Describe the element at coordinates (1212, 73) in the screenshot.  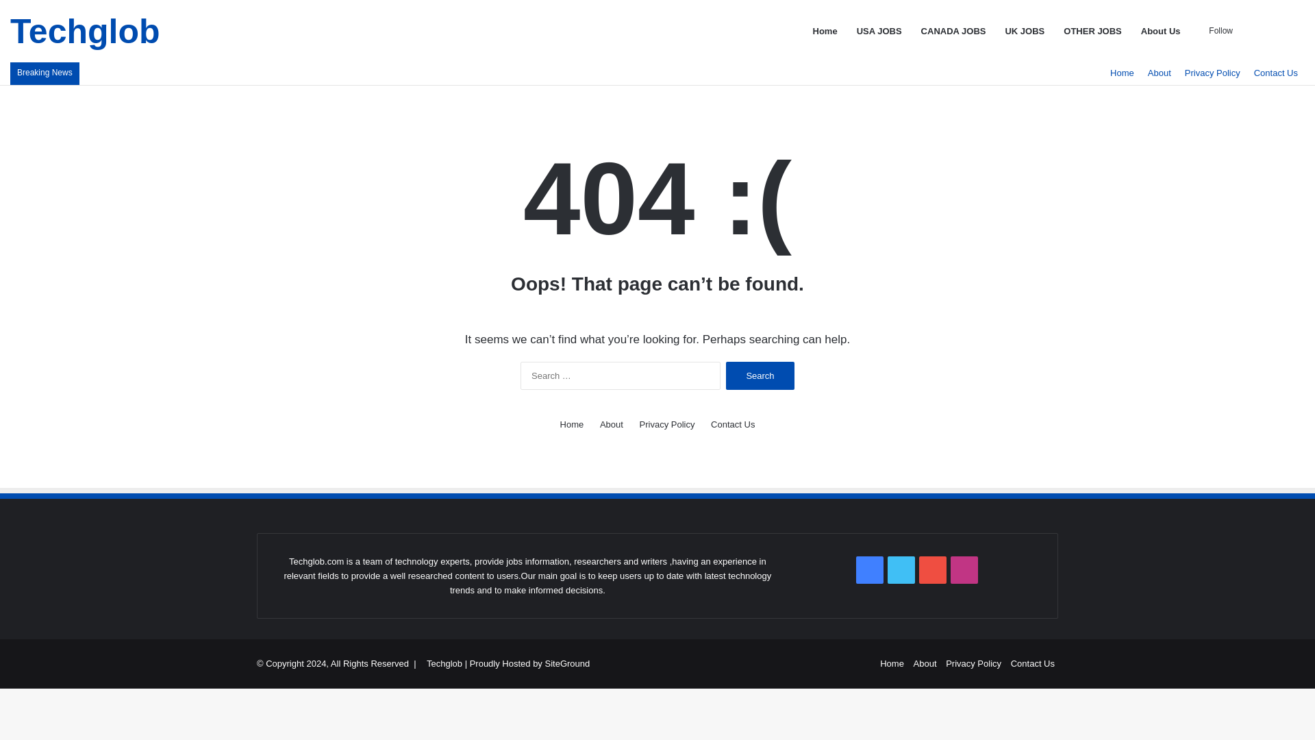
I see `Privacy Policy` at that location.